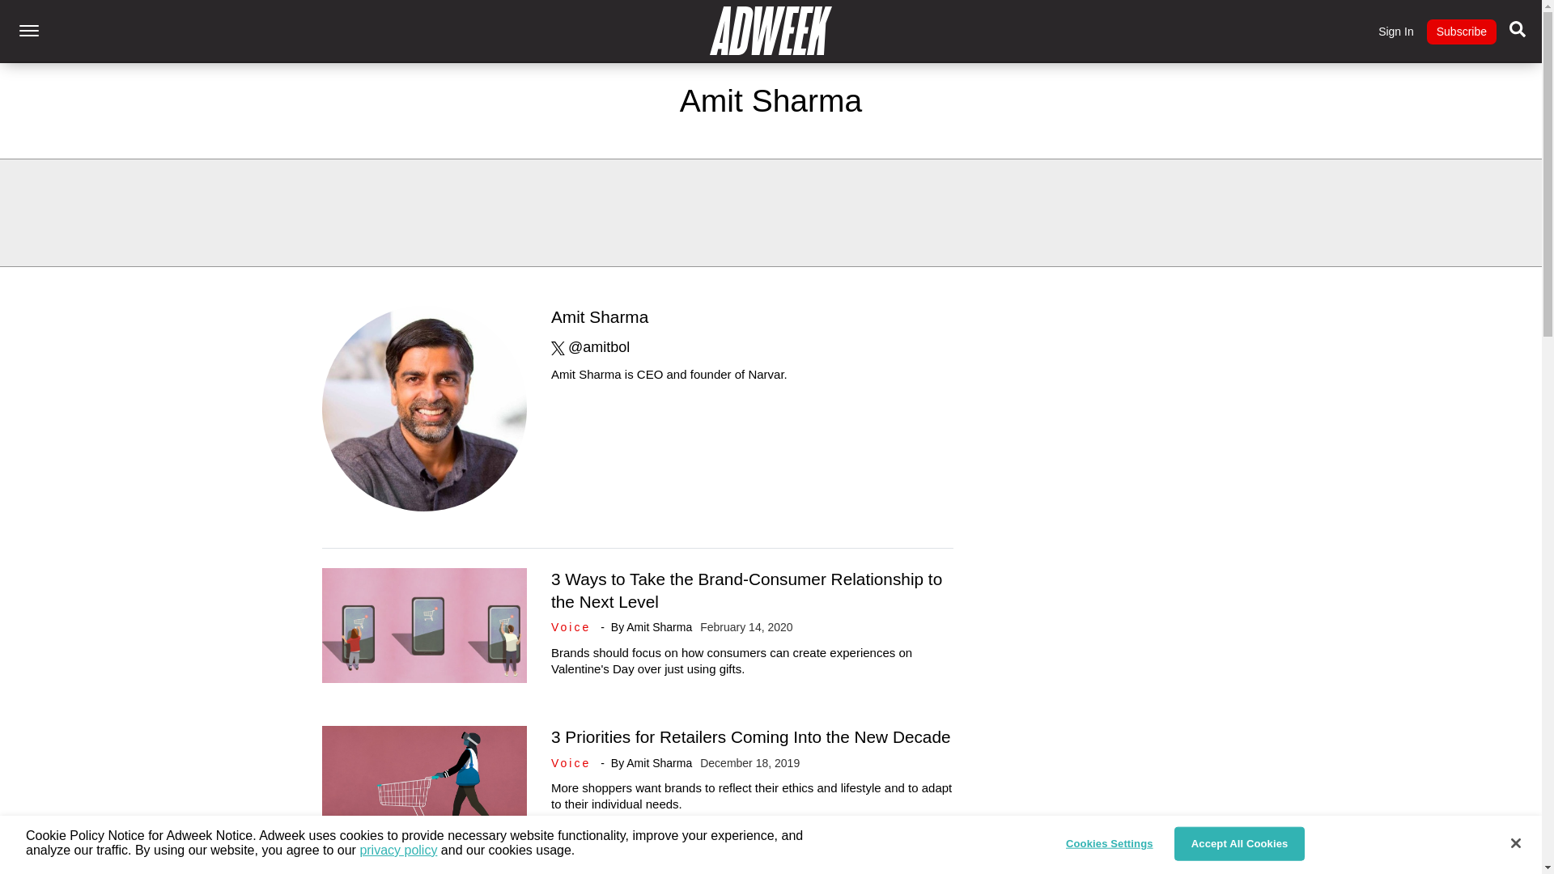 Image resolution: width=1554 pixels, height=874 pixels. Describe the element at coordinates (574, 763) in the screenshot. I see `Voice` at that location.